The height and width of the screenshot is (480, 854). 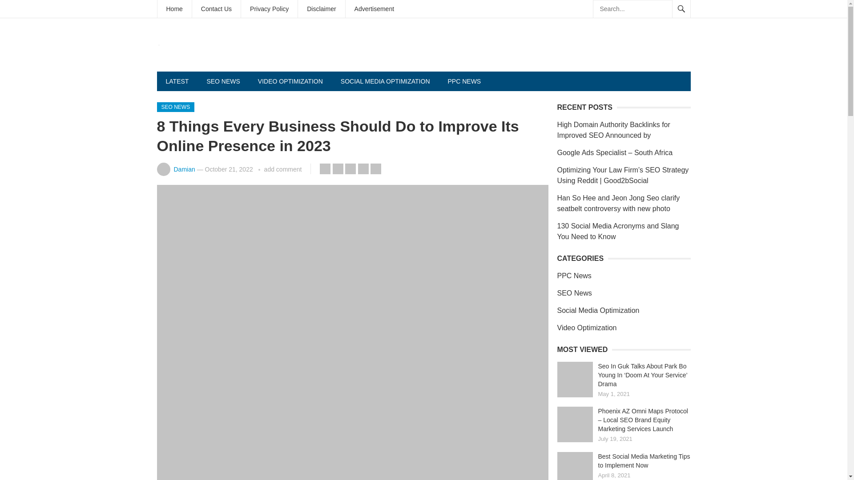 What do you see at coordinates (283, 169) in the screenshot?
I see `add comment` at bounding box center [283, 169].